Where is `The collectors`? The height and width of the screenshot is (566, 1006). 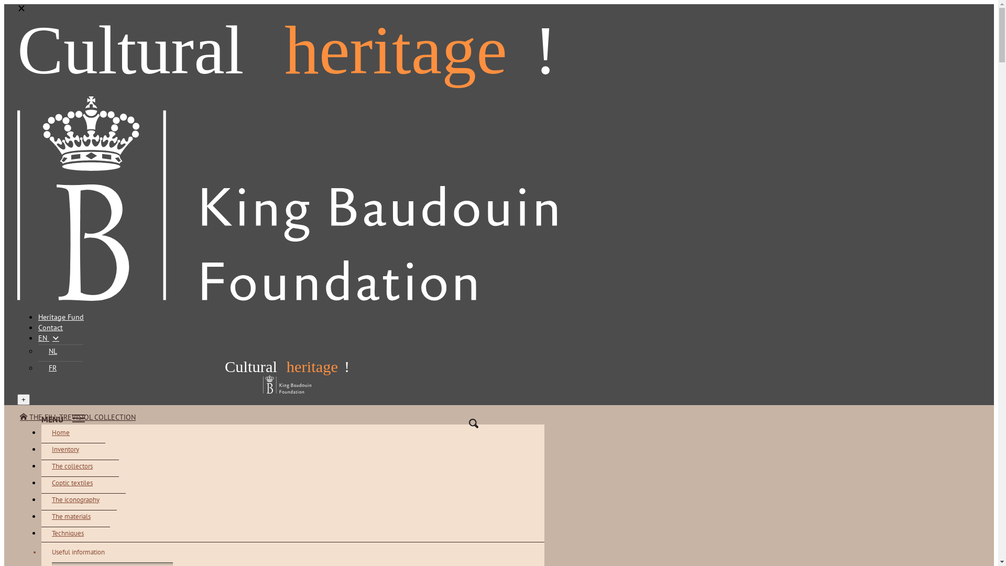
The collectors is located at coordinates (80, 466).